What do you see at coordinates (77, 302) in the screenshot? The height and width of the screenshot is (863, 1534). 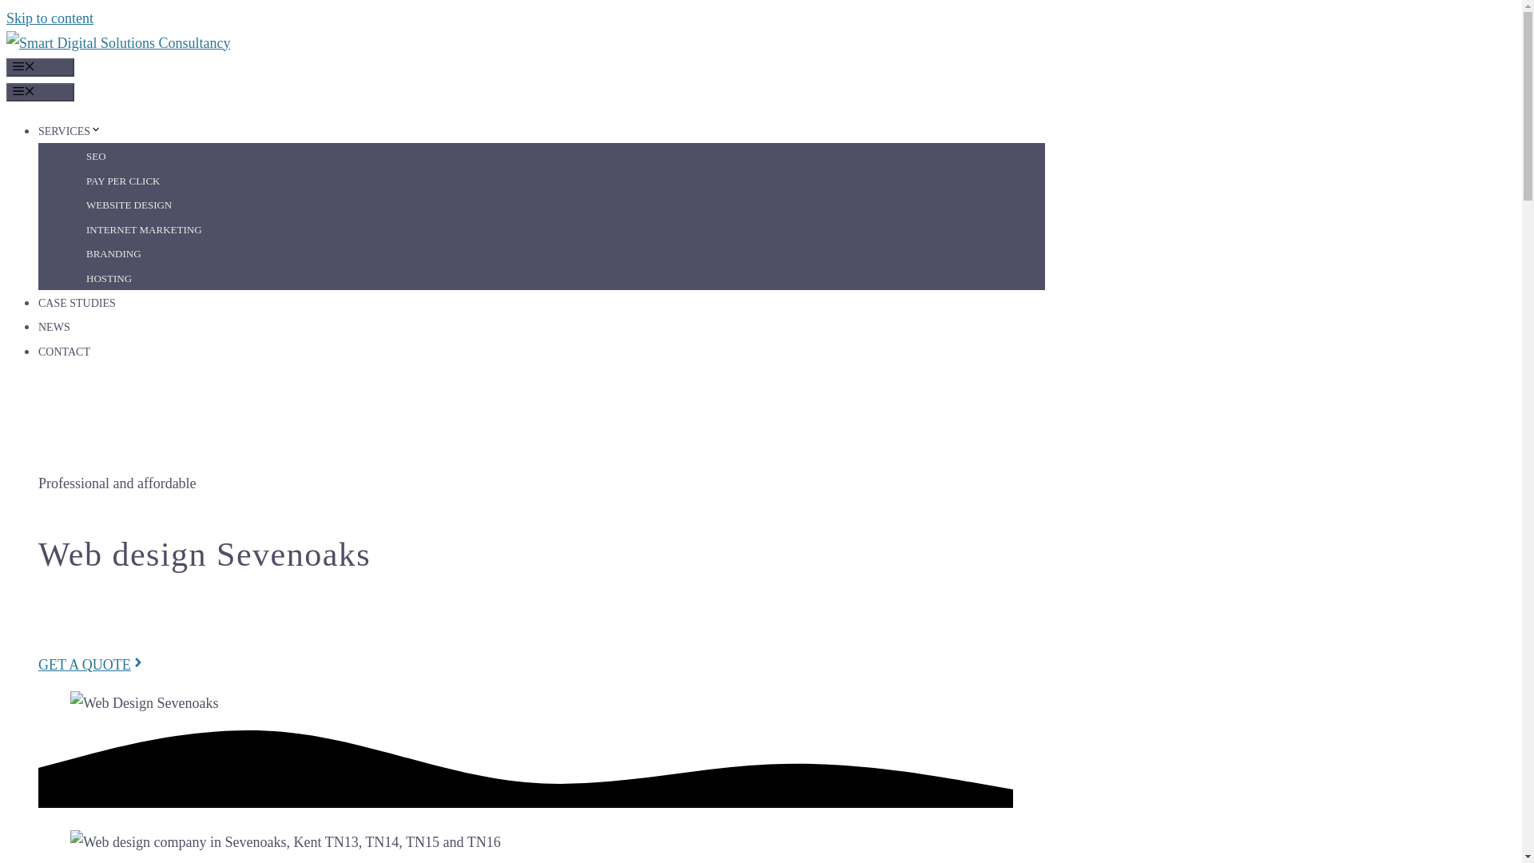 I see `CASE STUDIES` at bounding box center [77, 302].